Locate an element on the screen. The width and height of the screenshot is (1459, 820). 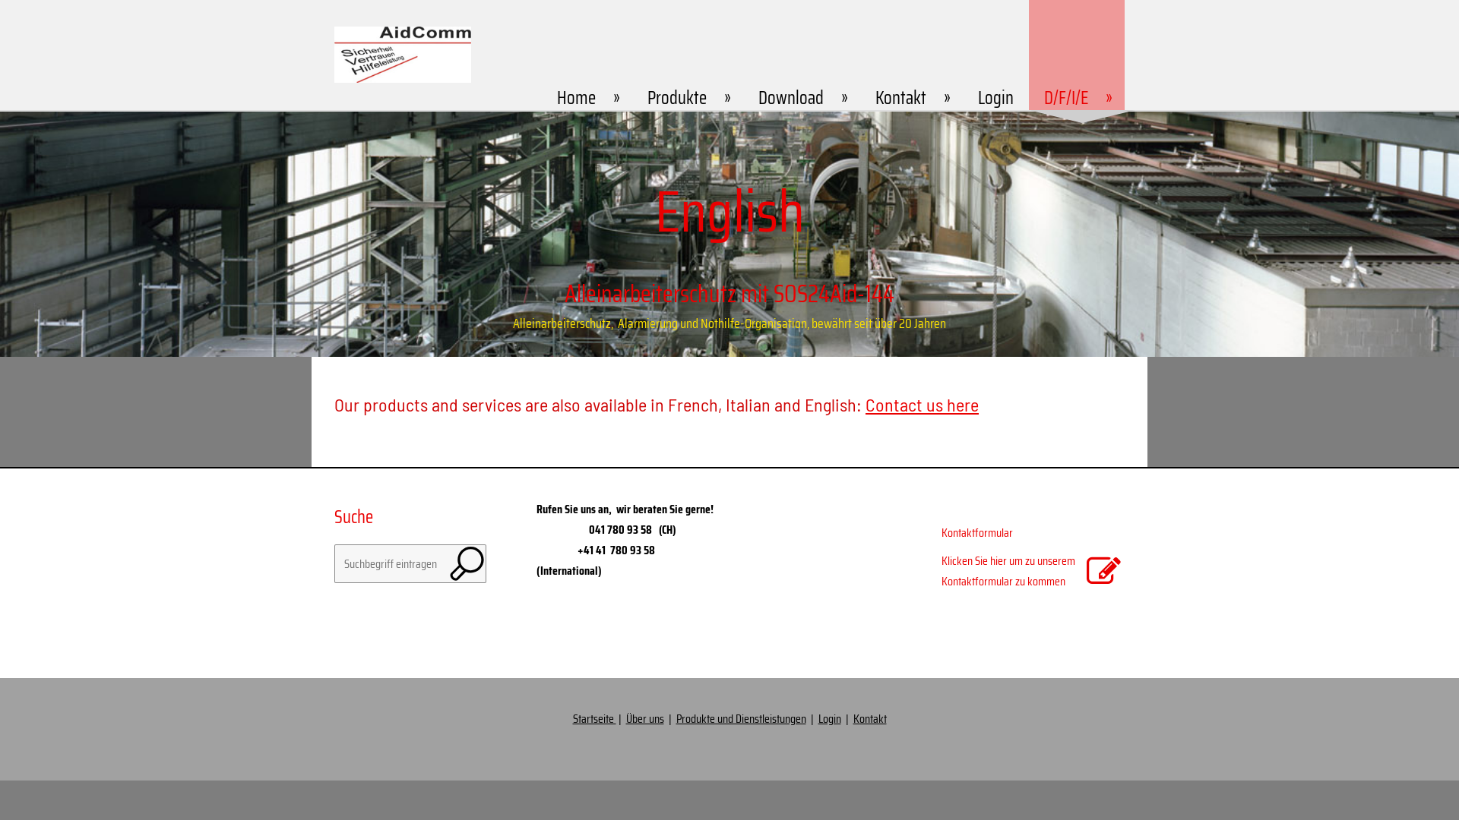
Login is located at coordinates (829, 718).